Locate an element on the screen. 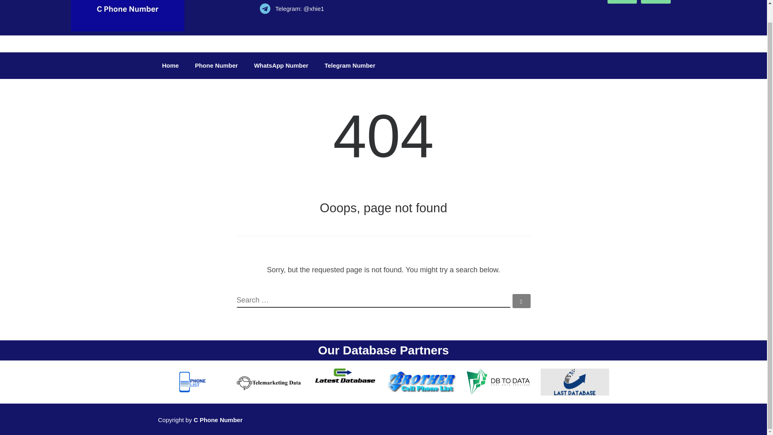 This screenshot has height=435, width=773. WhatsApp Number is located at coordinates (281, 65).